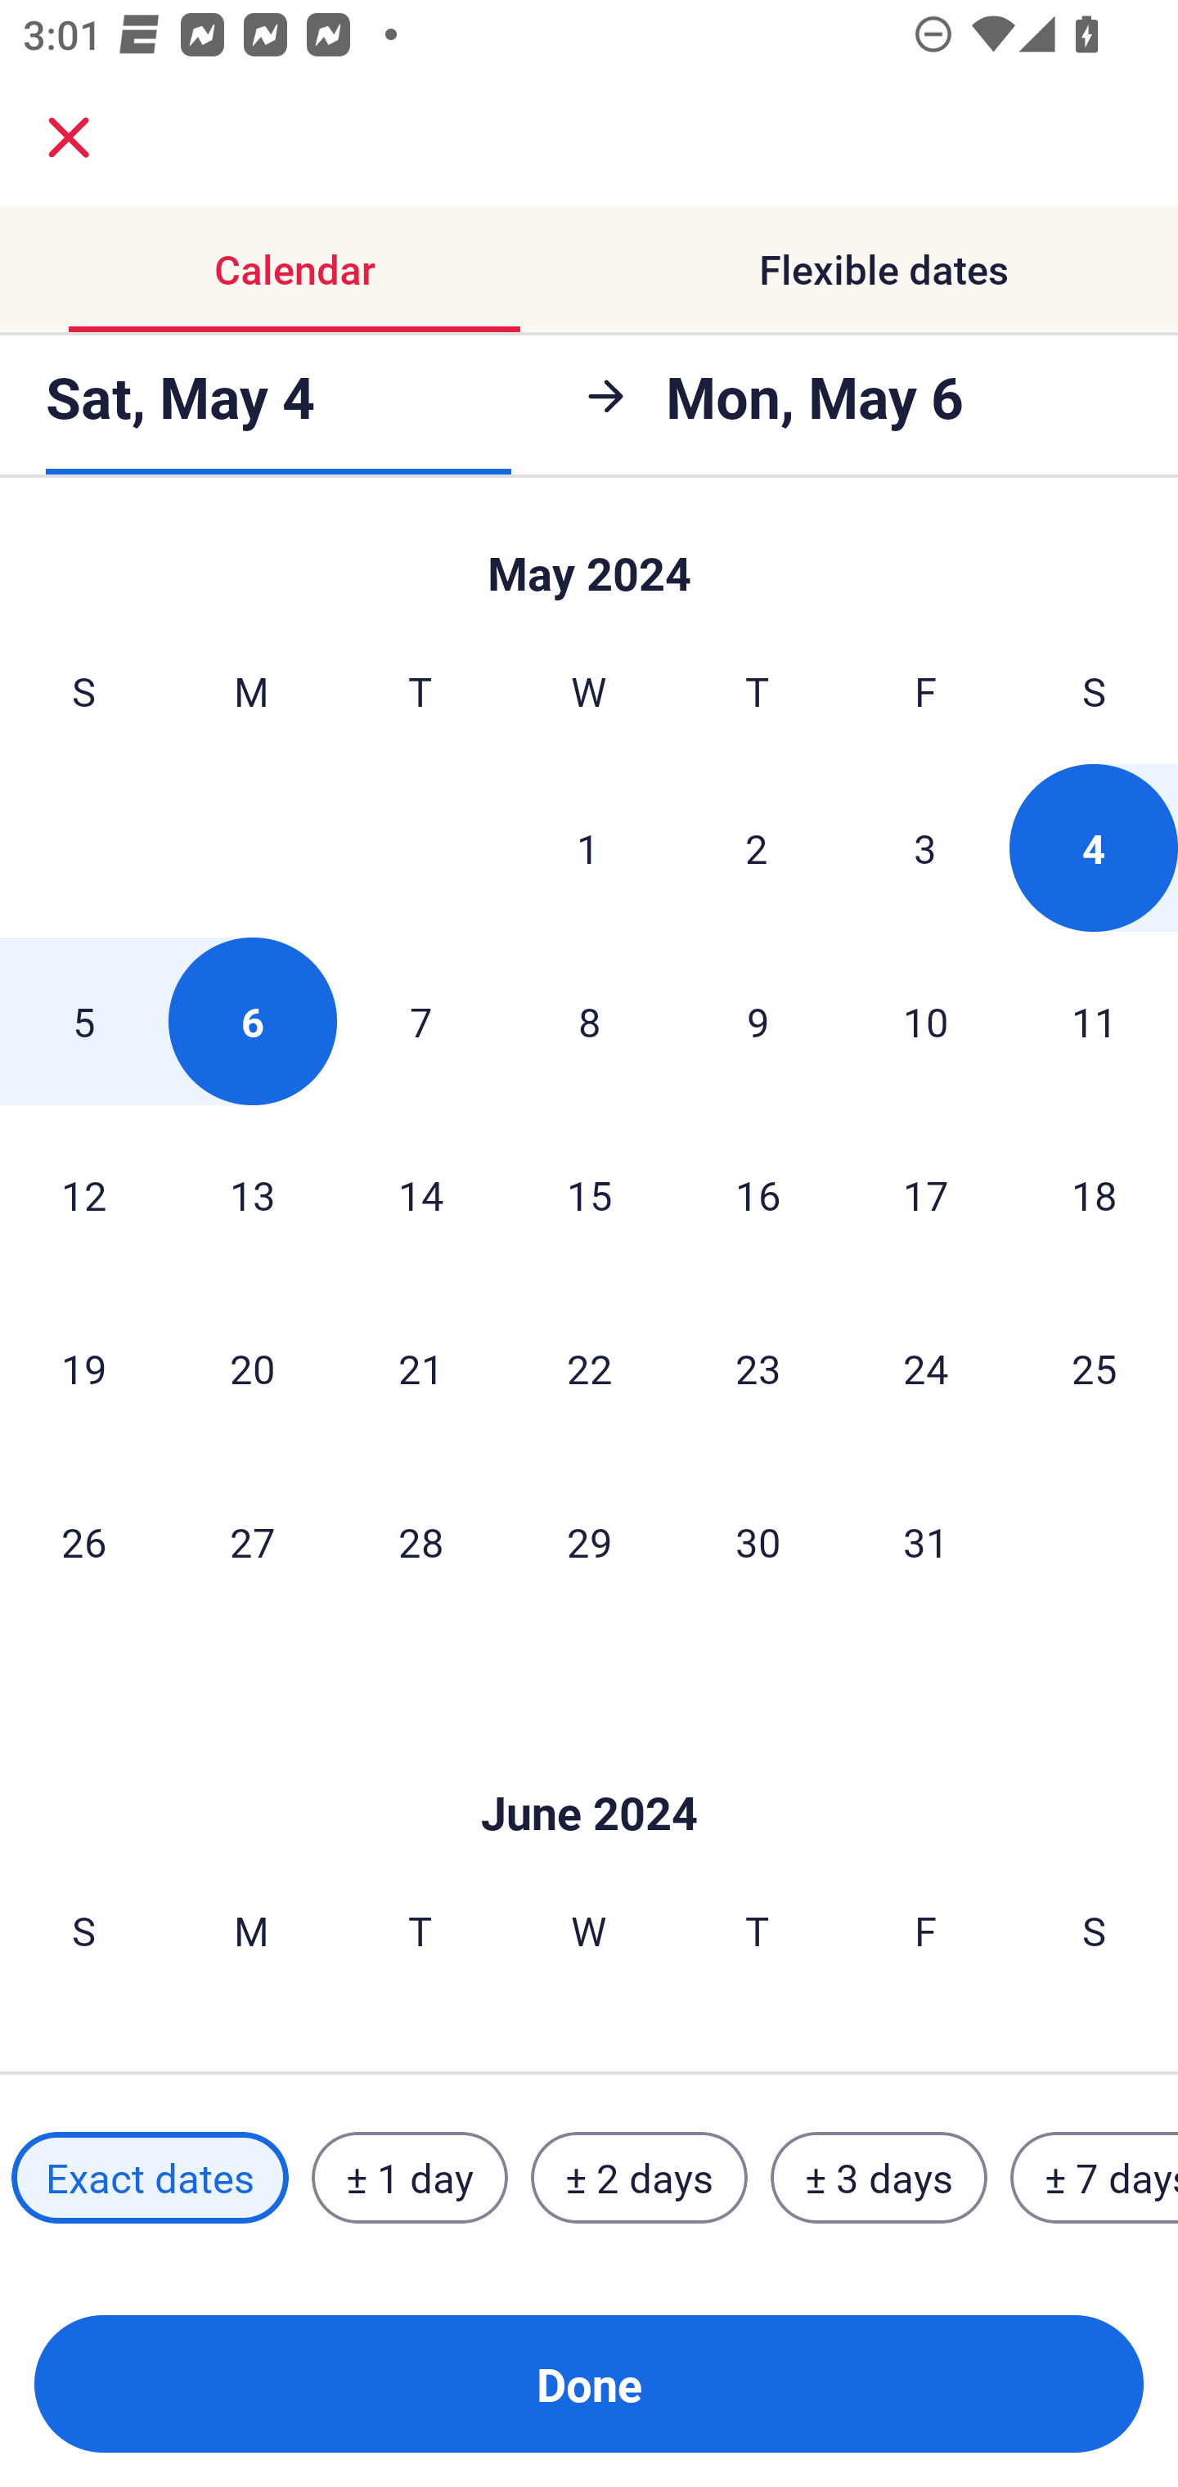 The image size is (1178, 2487). Describe the element at coordinates (640, 2177) in the screenshot. I see `± 2 days` at that location.